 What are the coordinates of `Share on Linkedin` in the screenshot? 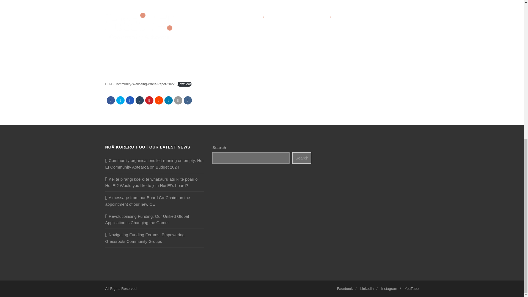 It's located at (158, 100).